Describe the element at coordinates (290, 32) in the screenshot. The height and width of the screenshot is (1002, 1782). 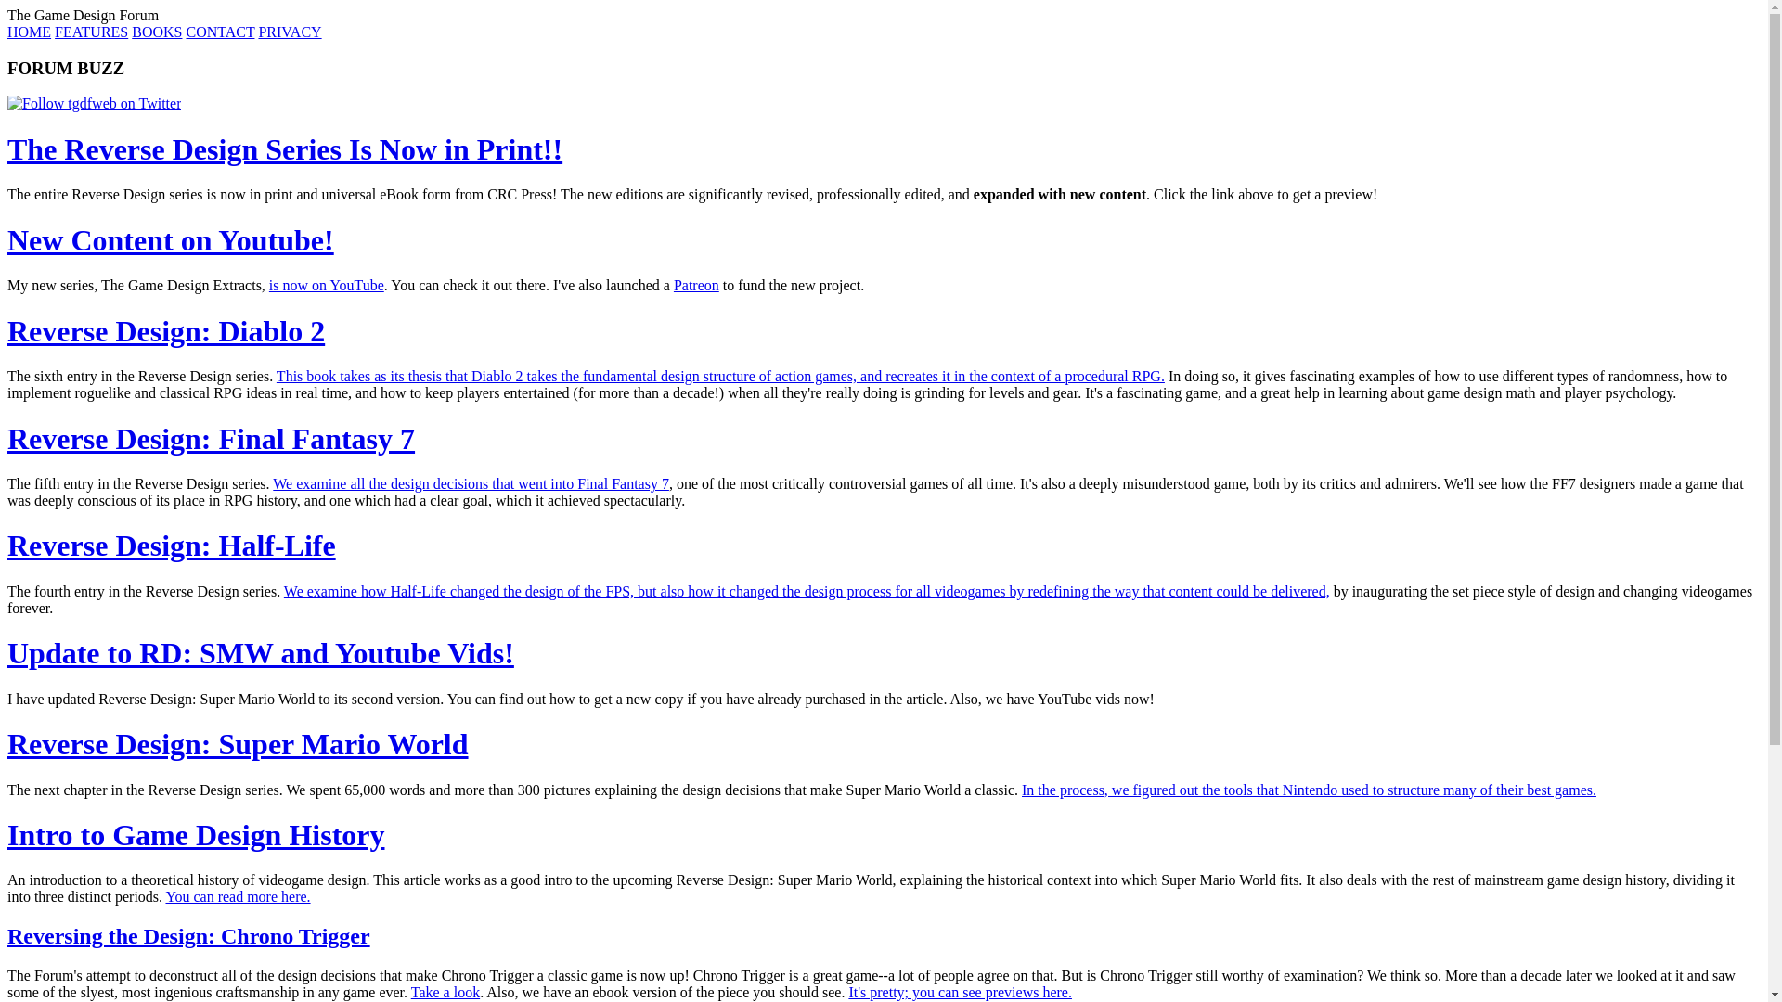
I see `PRIVACY` at that location.